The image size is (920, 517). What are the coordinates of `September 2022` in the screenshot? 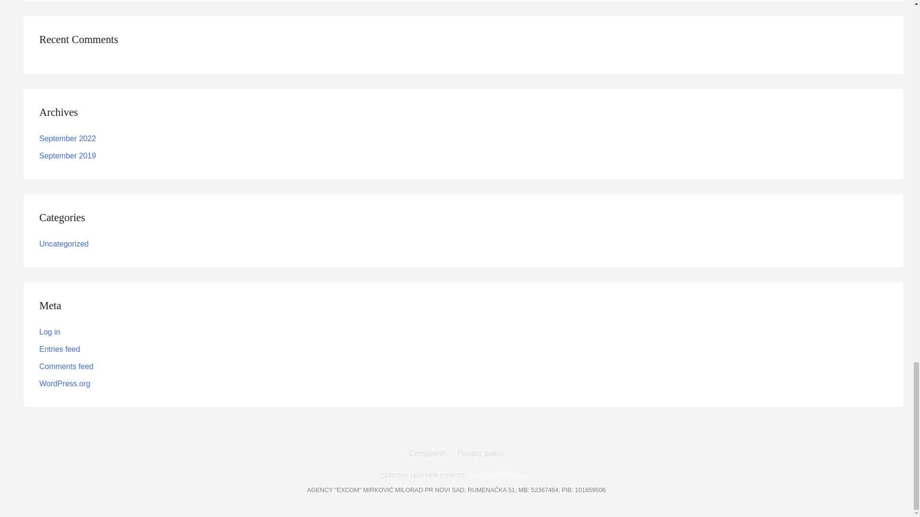 It's located at (67, 138).